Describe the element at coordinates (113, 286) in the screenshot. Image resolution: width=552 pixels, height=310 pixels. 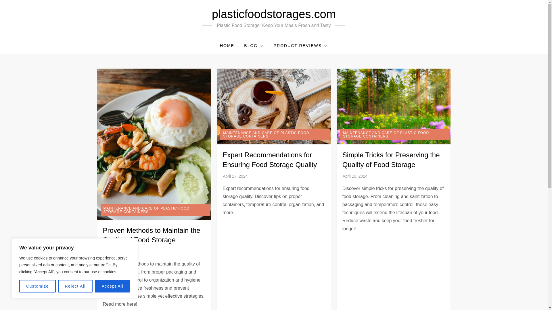
I see `Accept All` at that location.